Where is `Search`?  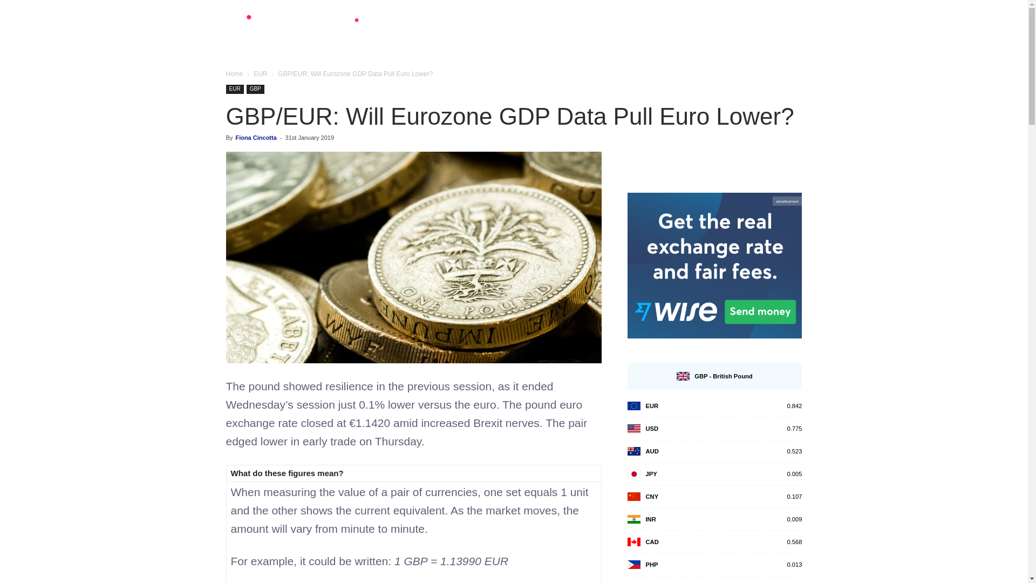 Search is located at coordinates (772, 87).